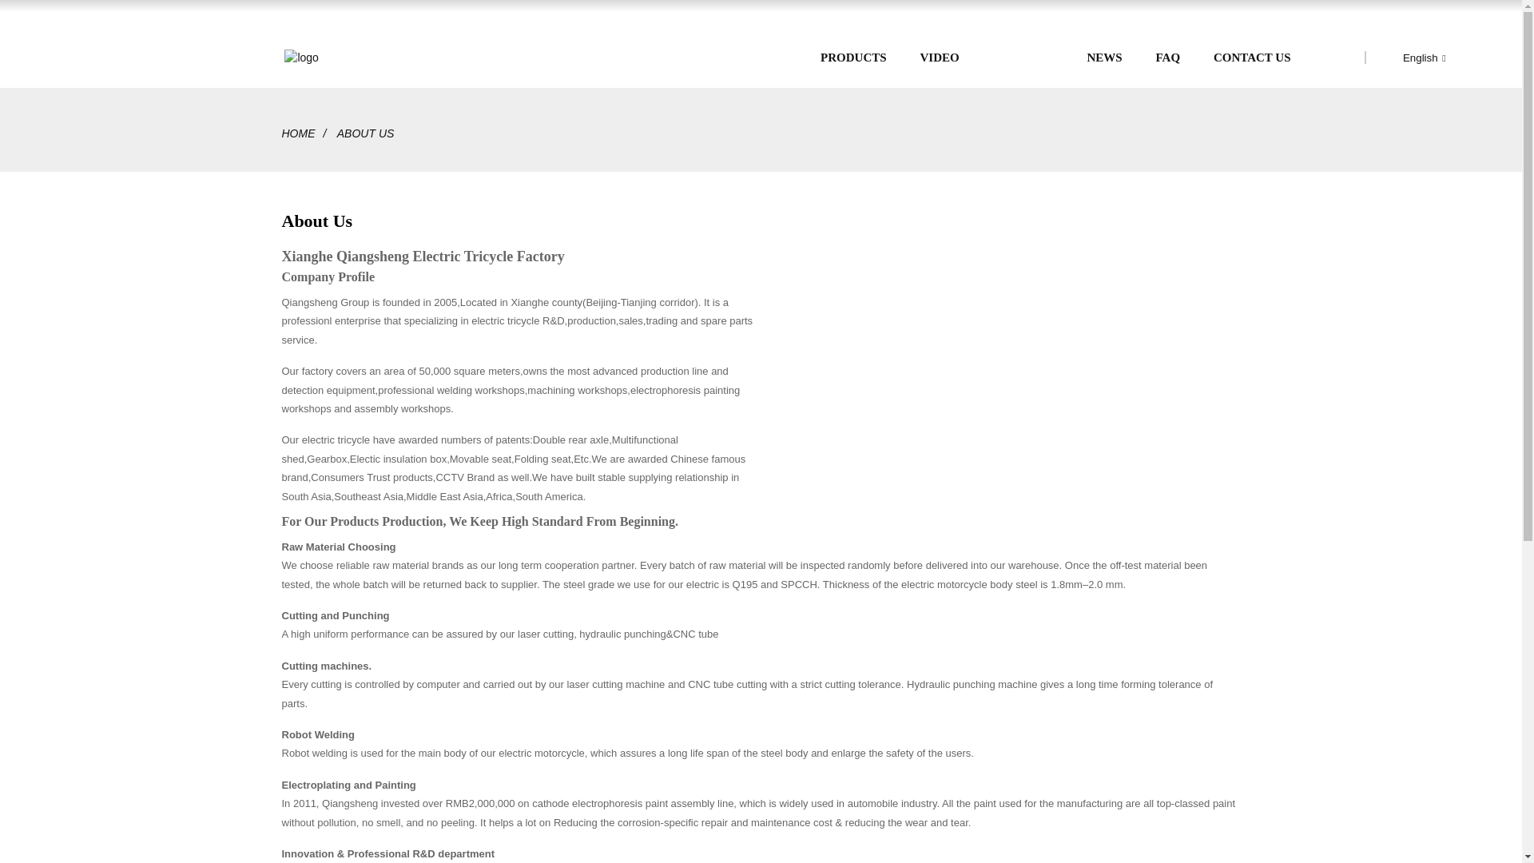 This screenshot has width=1534, height=863. Describe the element at coordinates (939, 58) in the screenshot. I see `VIDEO` at that location.